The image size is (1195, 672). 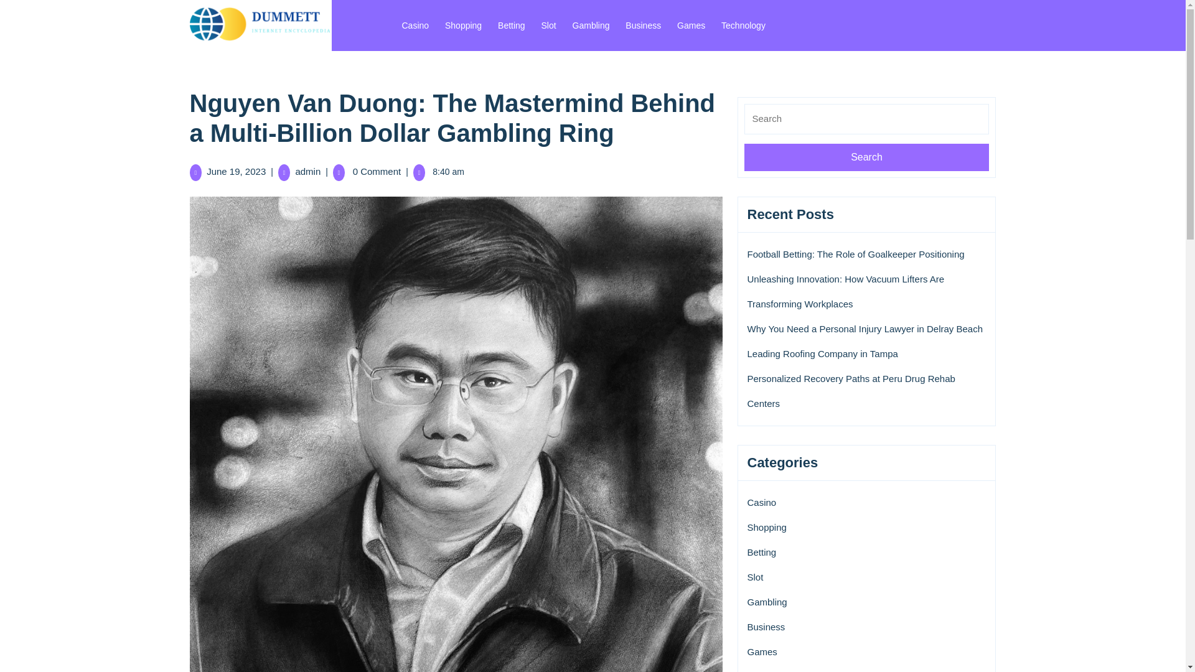 What do you see at coordinates (866, 157) in the screenshot?
I see `Search` at bounding box center [866, 157].